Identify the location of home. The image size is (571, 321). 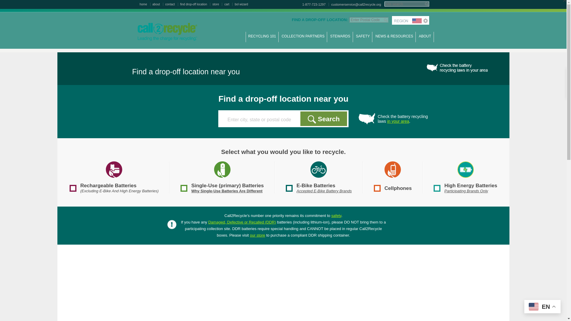
(145, 4).